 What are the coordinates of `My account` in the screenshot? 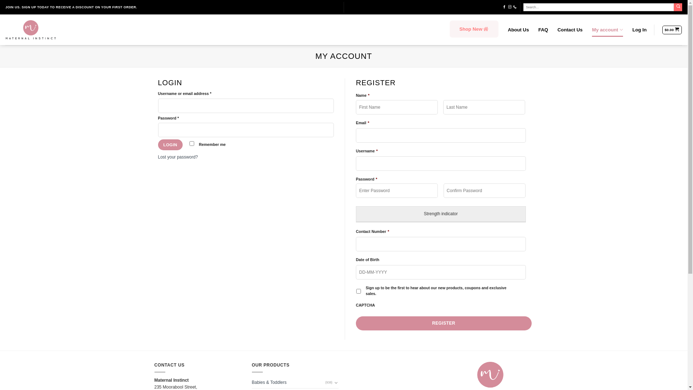 It's located at (607, 30).